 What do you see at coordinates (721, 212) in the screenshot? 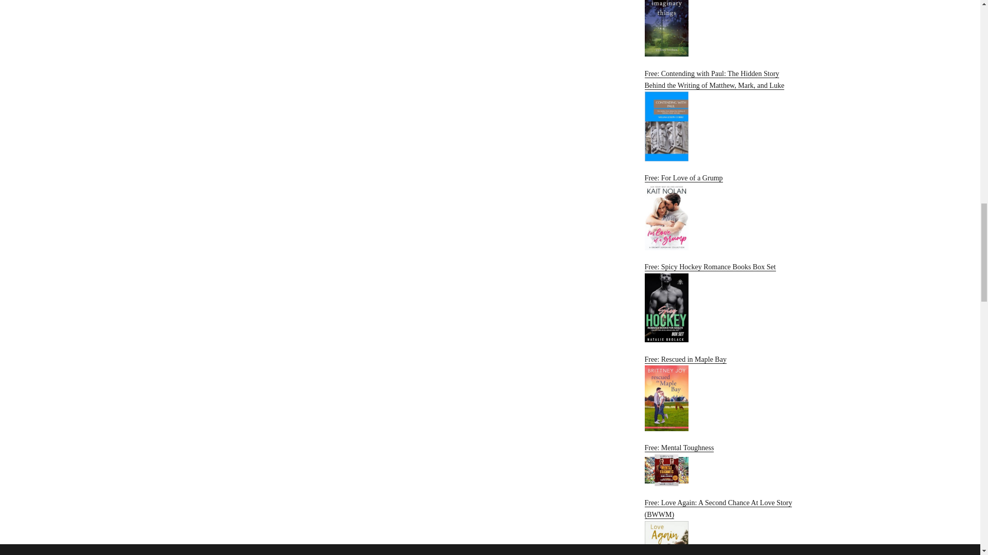
I see `Free: For Love of a Grump` at bounding box center [721, 212].